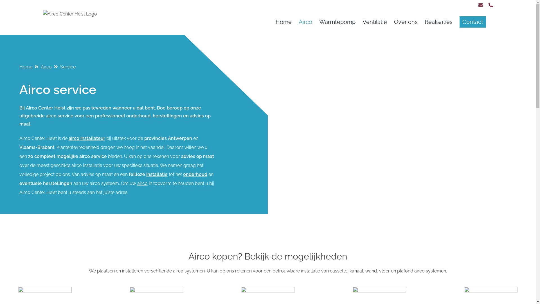 The height and width of the screenshot is (304, 540). What do you see at coordinates (283, 22) in the screenshot?
I see `Home` at bounding box center [283, 22].